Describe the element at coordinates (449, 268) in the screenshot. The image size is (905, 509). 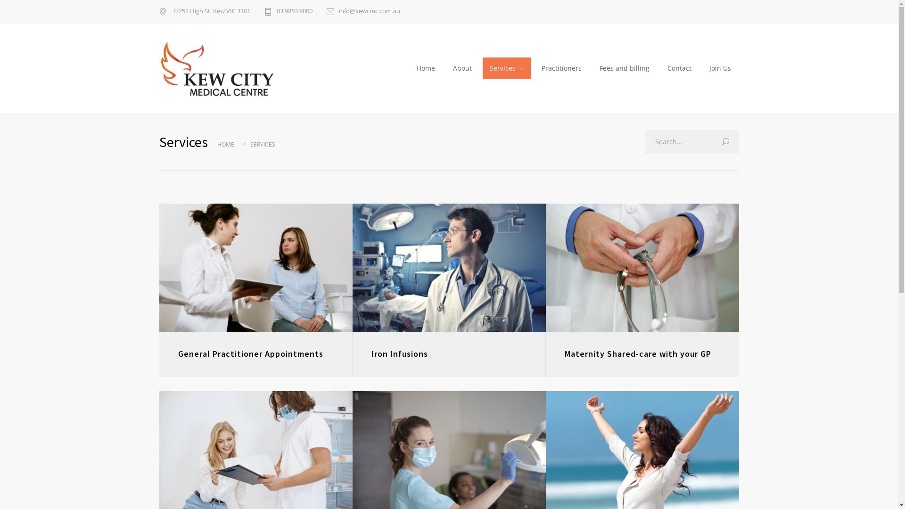
I see `Iron Infusions` at that location.